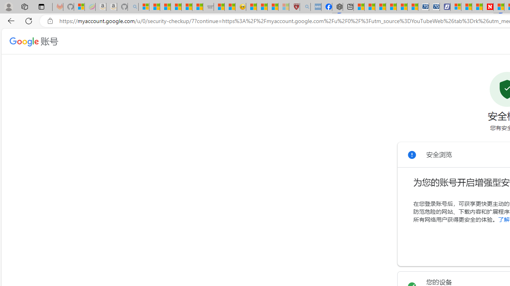 The width and height of the screenshot is (510, 286). I want to click on The Weather Channel - MSN, so click(165, 7).